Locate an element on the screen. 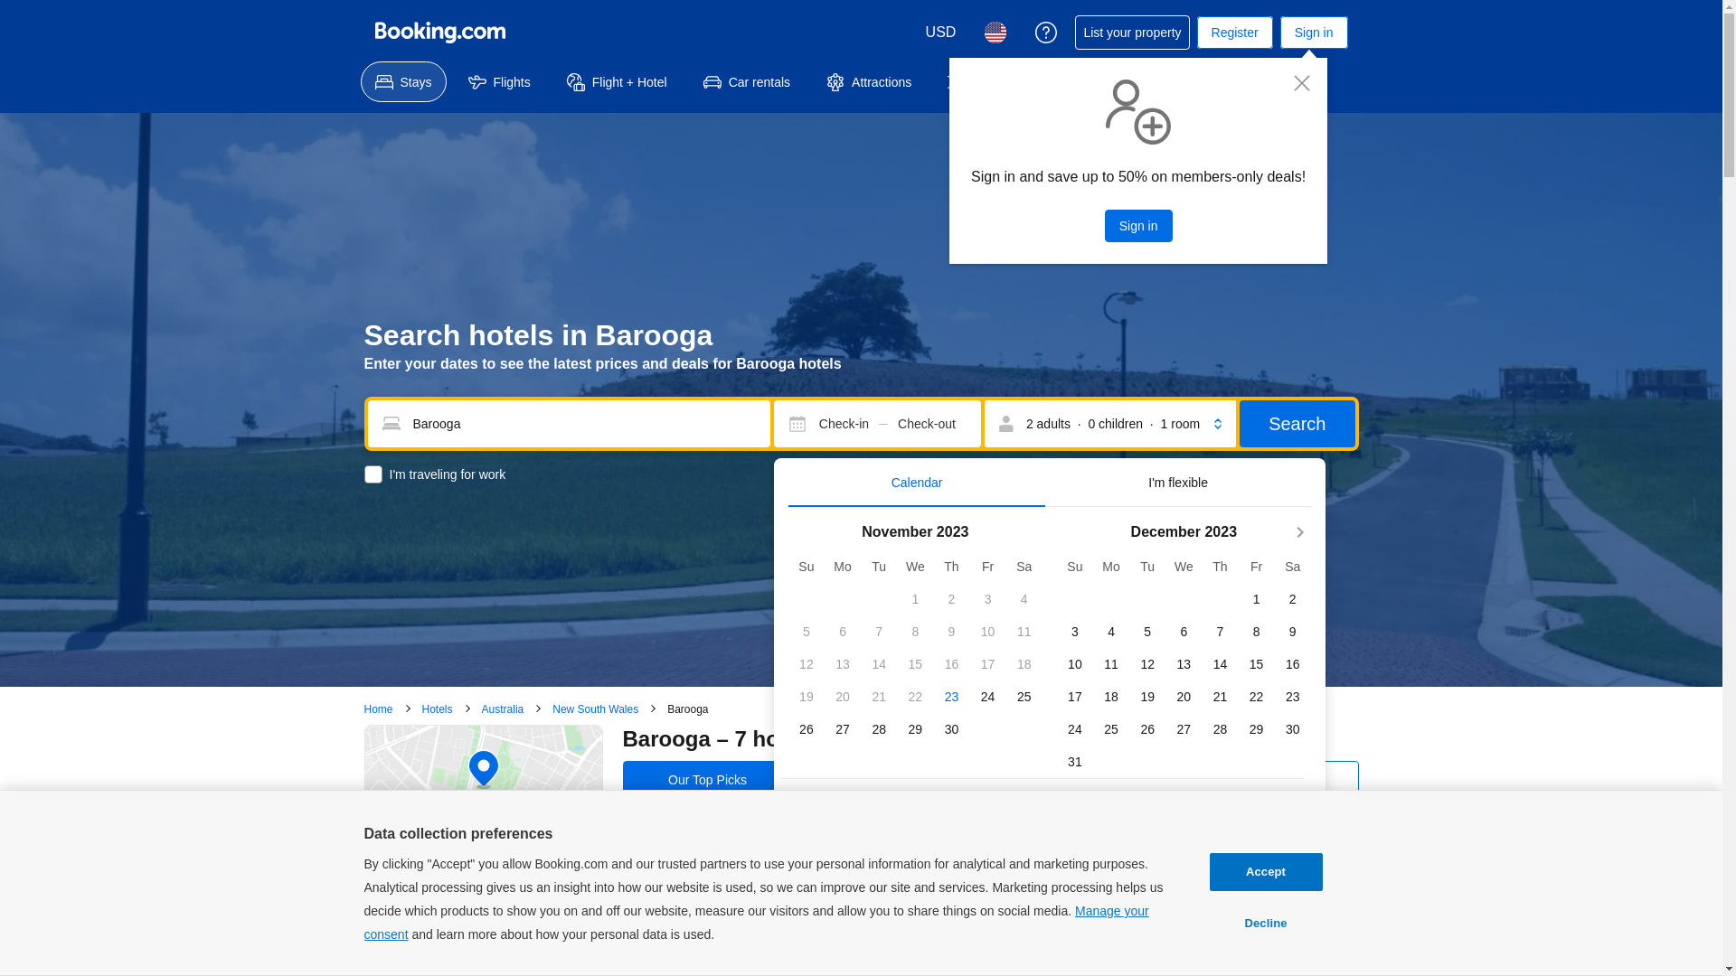 This screenshot has height=976, width=1736. Cobram Barooga Golf Resort
Barooga is located at coordinates (1031, 916).